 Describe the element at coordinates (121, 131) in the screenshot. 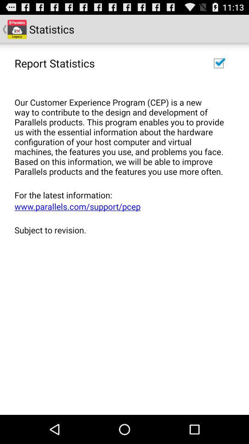

I see `press app at the top` at that location.